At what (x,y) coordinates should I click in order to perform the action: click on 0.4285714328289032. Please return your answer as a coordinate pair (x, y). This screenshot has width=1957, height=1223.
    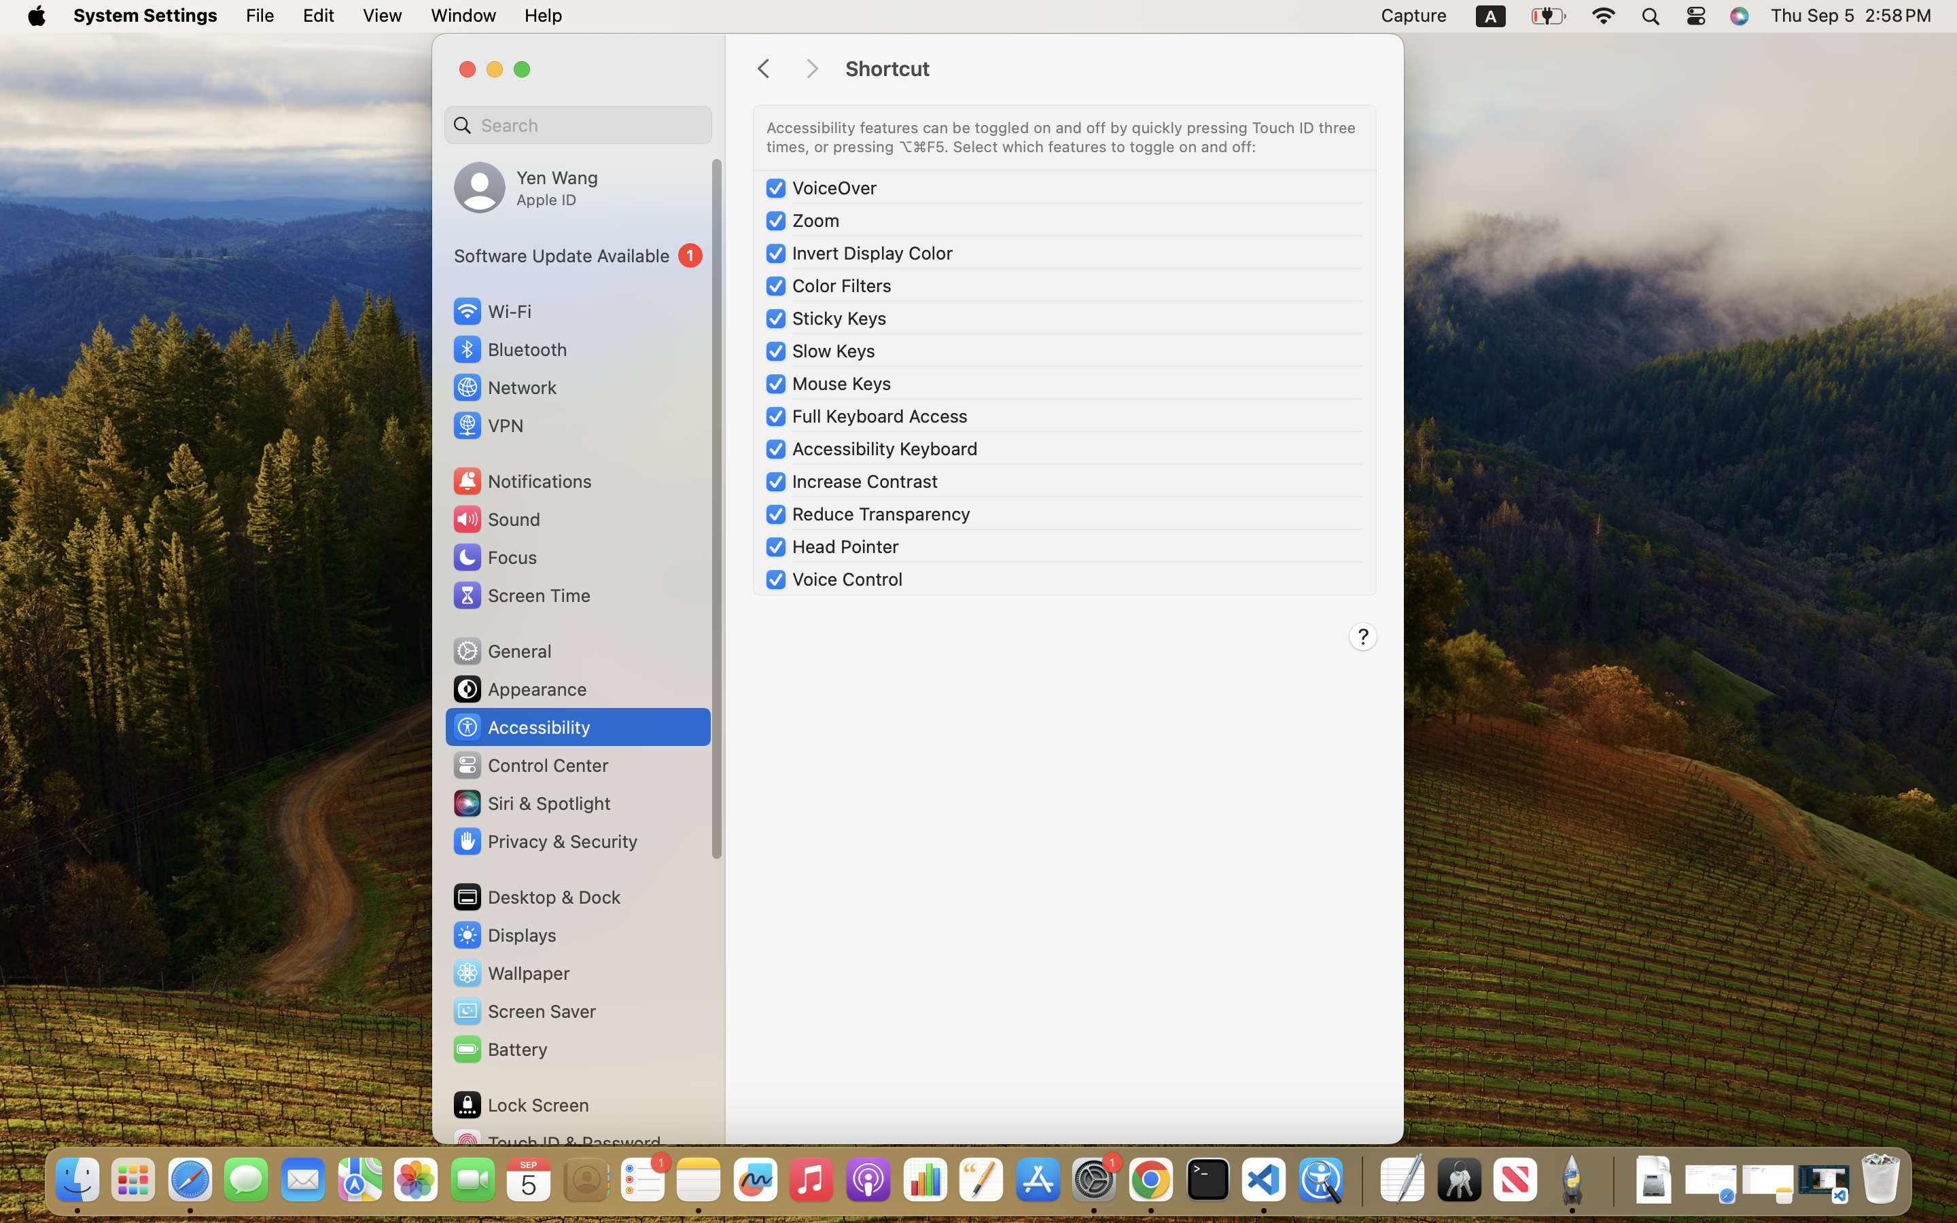
    Looking at the image, I should click on (1360, 1181).